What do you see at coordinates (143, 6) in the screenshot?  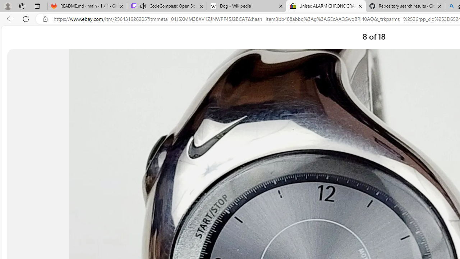 I see `Mute tab` at bounding box center [143, 6].